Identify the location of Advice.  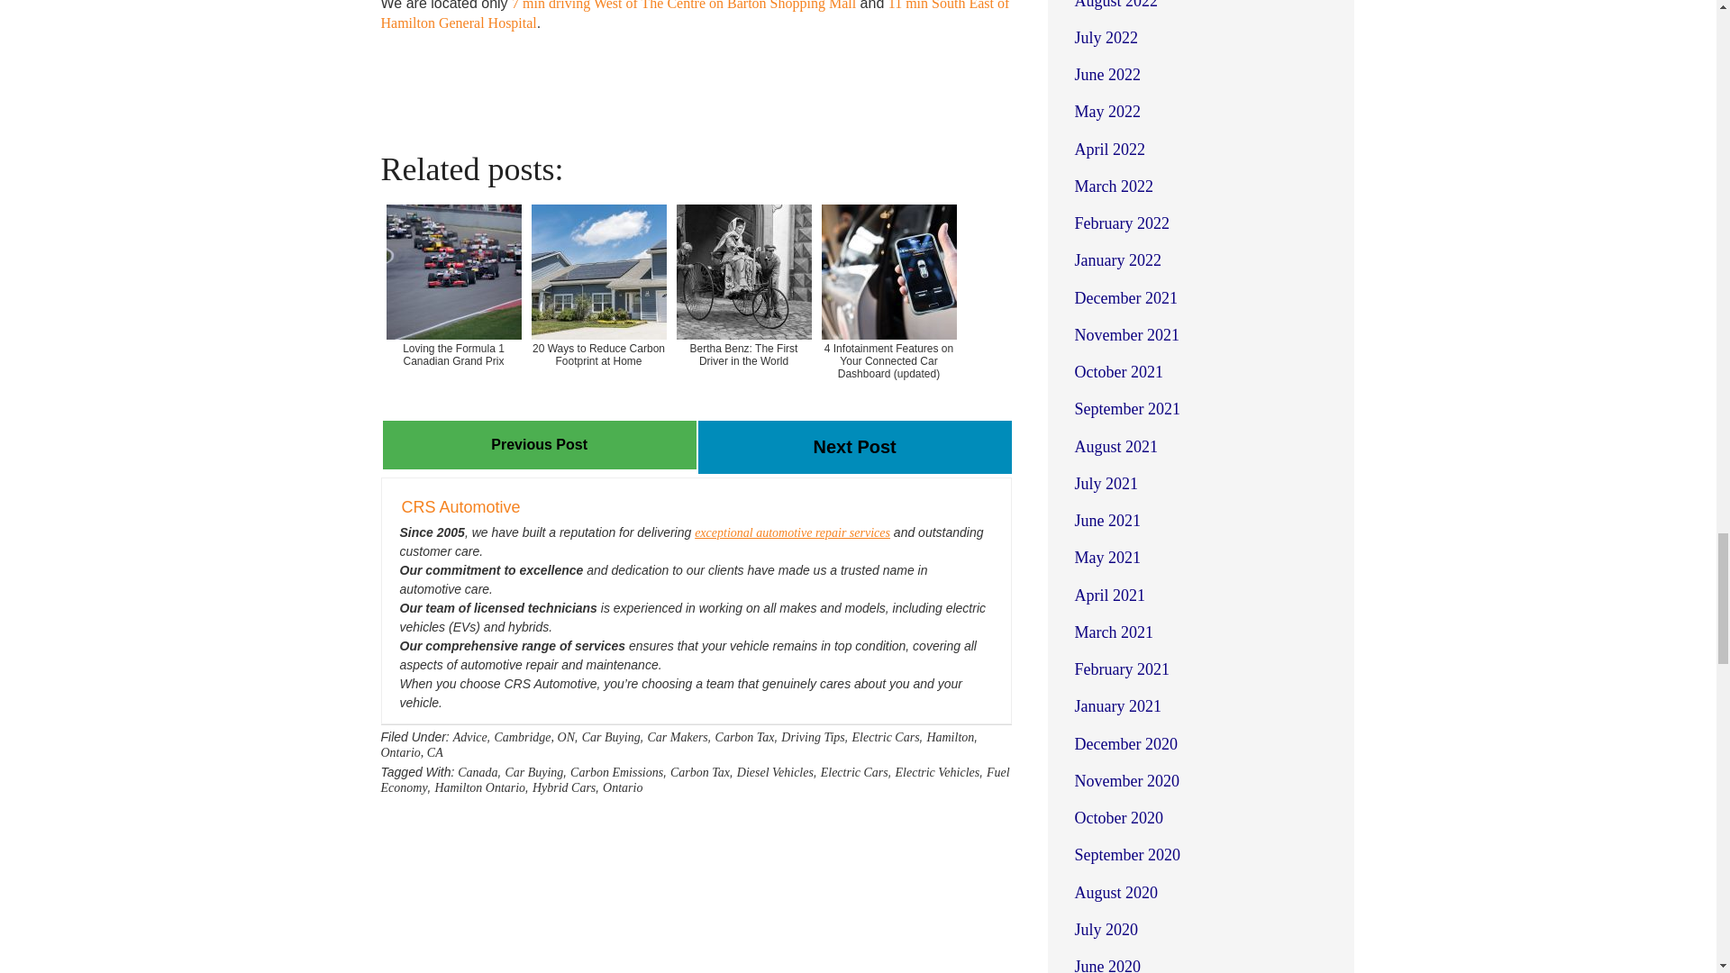
(470, 737).